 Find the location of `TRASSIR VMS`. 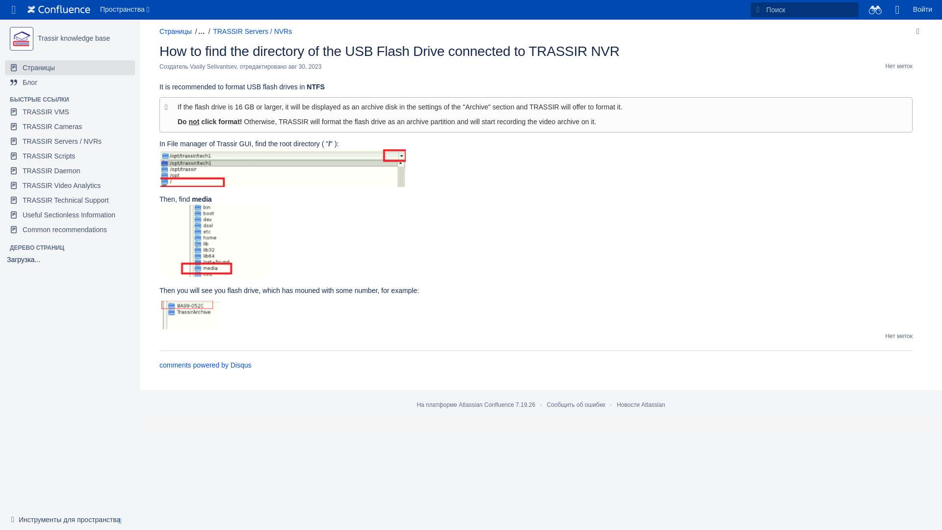

TRASSIR VMS is located at coordinates (70, 112).